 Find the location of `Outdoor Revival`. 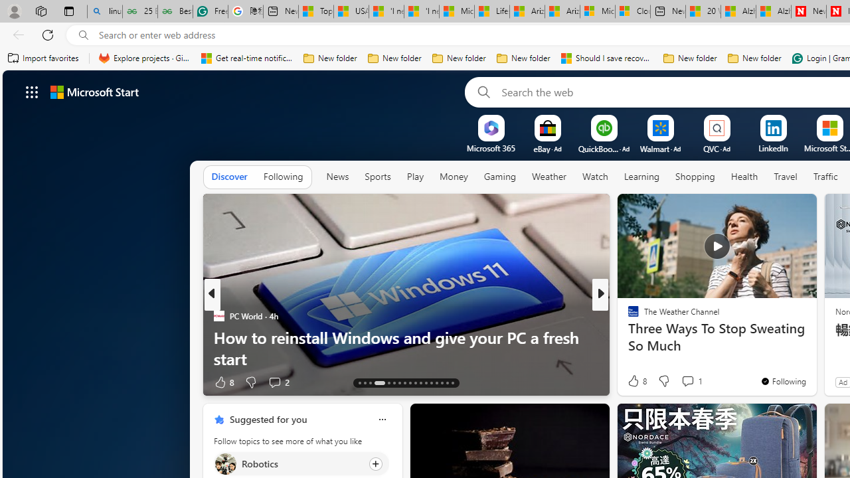

Outdoor Revival is located at coordinates (627, 337).